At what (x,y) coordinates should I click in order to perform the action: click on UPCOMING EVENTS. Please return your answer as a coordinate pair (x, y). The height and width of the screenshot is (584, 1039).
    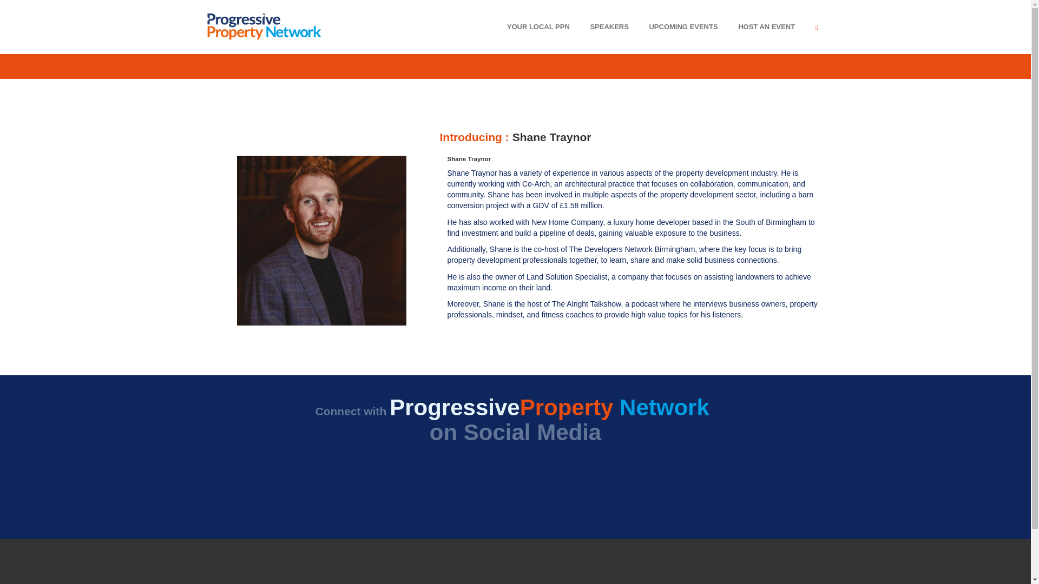
    Looking at the image, I should click on (683, 26).